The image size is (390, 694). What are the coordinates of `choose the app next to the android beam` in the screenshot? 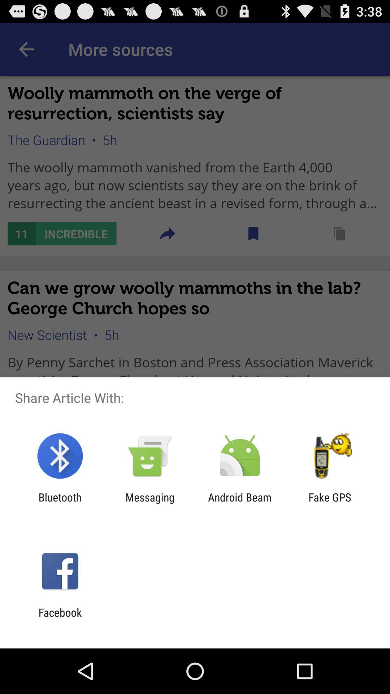 It's located at (330, 504).